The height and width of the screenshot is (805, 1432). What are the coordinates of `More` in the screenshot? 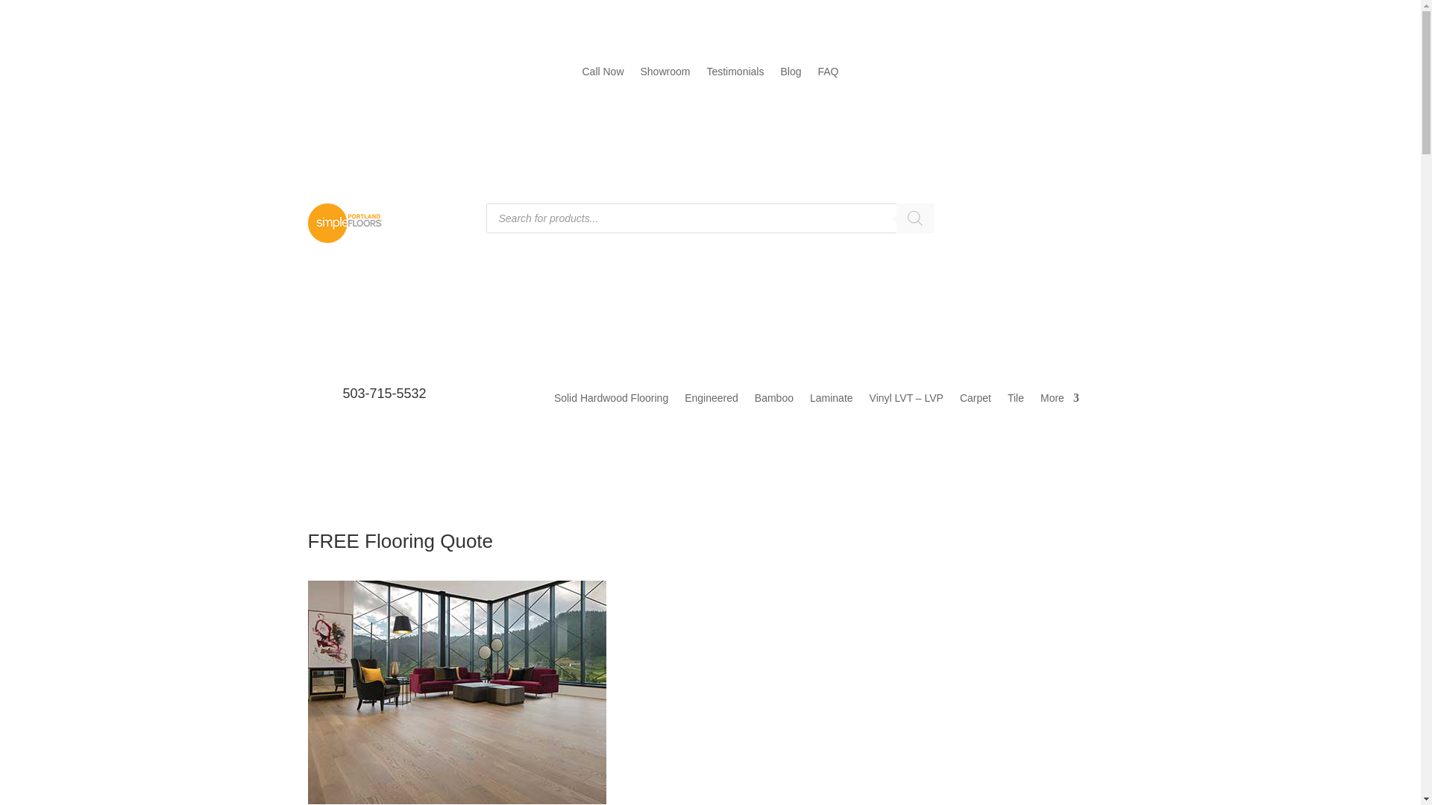 It's located at (1060, 401).